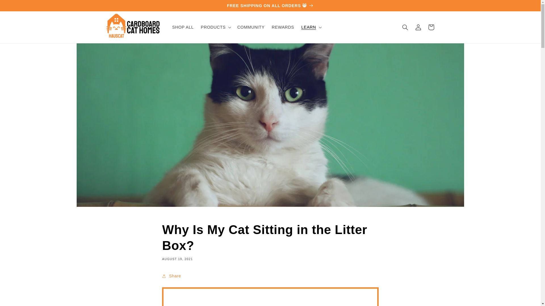 The width and height of the screenshot is (545, 306). Describe the element at coordinates (183, 27) in the screenshot. I see `SHOP ALL` at that location.